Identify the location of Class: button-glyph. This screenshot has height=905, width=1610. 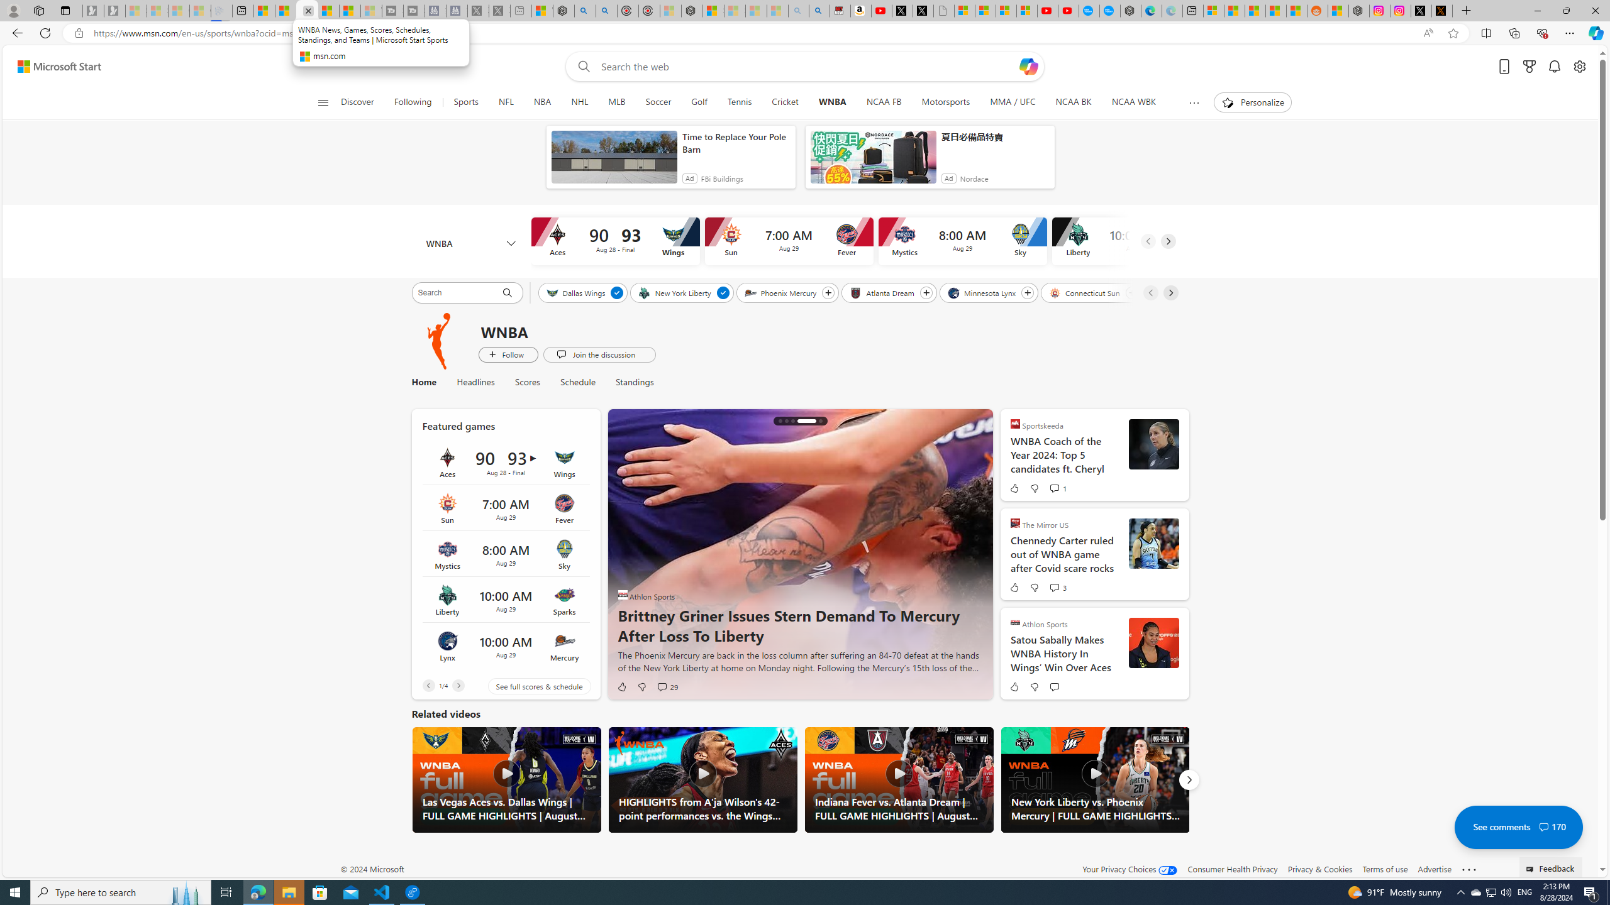
(323, 102).